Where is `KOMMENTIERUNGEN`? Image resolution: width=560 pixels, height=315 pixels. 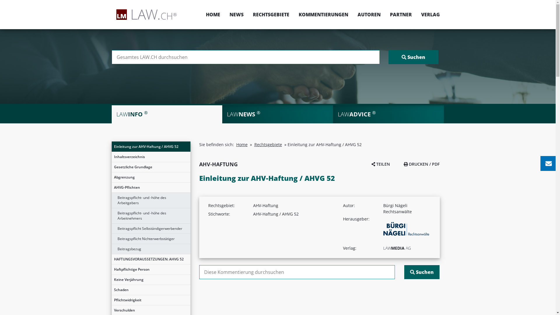 KOMMENTIERUNGEN is located at coordinates (323, 15).